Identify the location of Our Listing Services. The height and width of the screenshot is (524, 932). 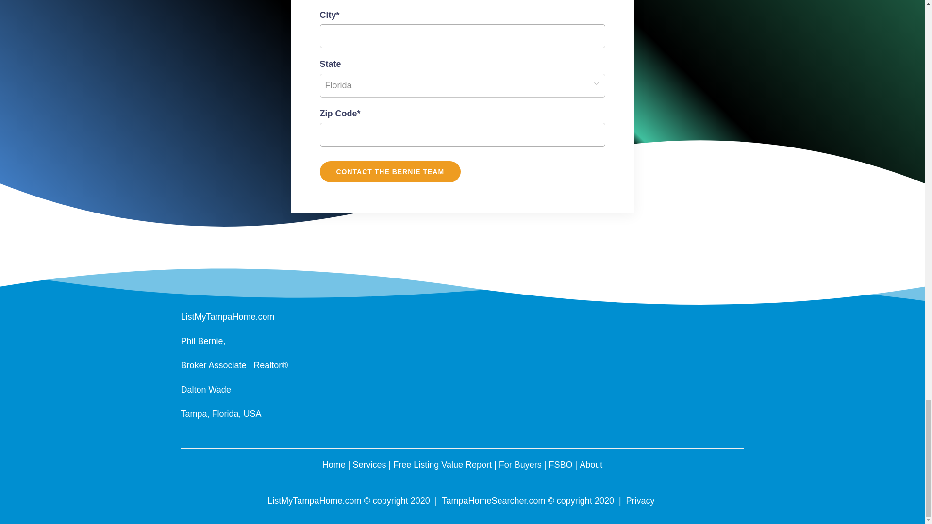
(370, 465).